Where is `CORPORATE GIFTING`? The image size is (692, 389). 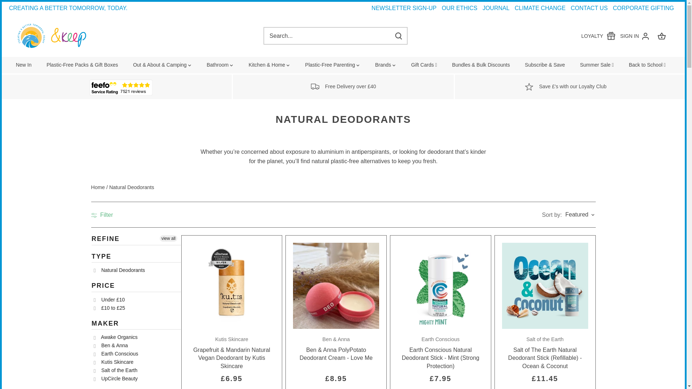 CORPORATE GIFTING is located at coordinates (644, 8).